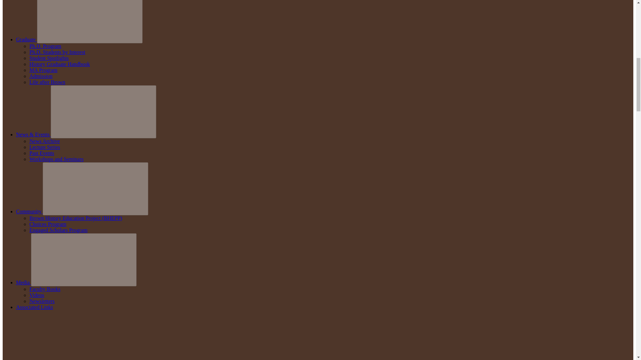  I want to click on Ph.D. Students by Interest, so click(57, 52).